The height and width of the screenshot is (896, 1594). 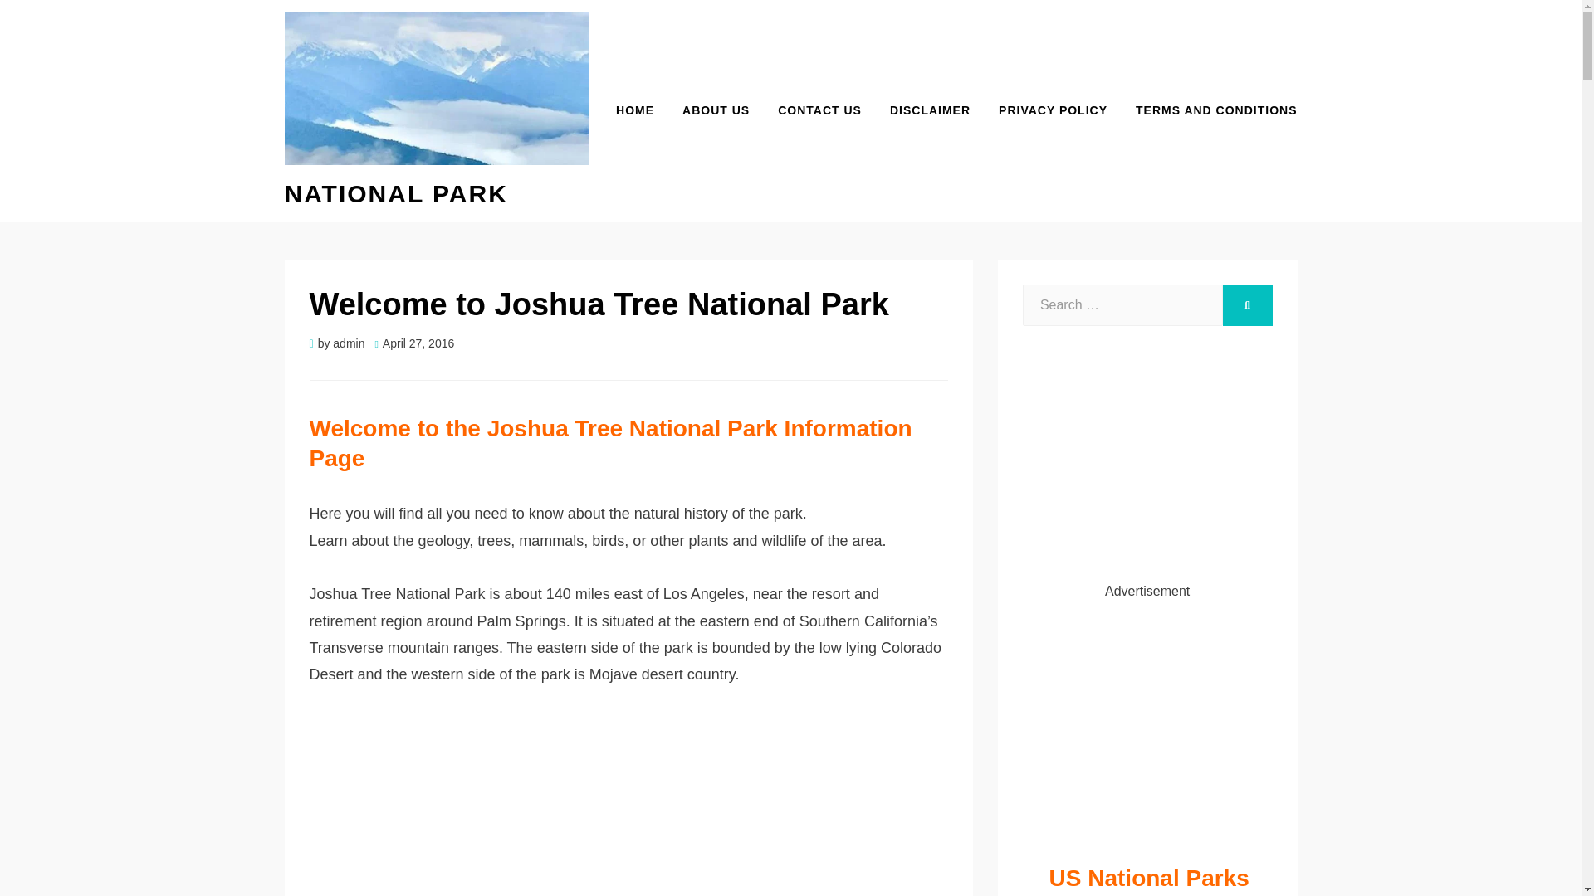 What do you see at coordinates (634, 110) in the screenshot?
I see `HOME` at bounding box center [634, 110].